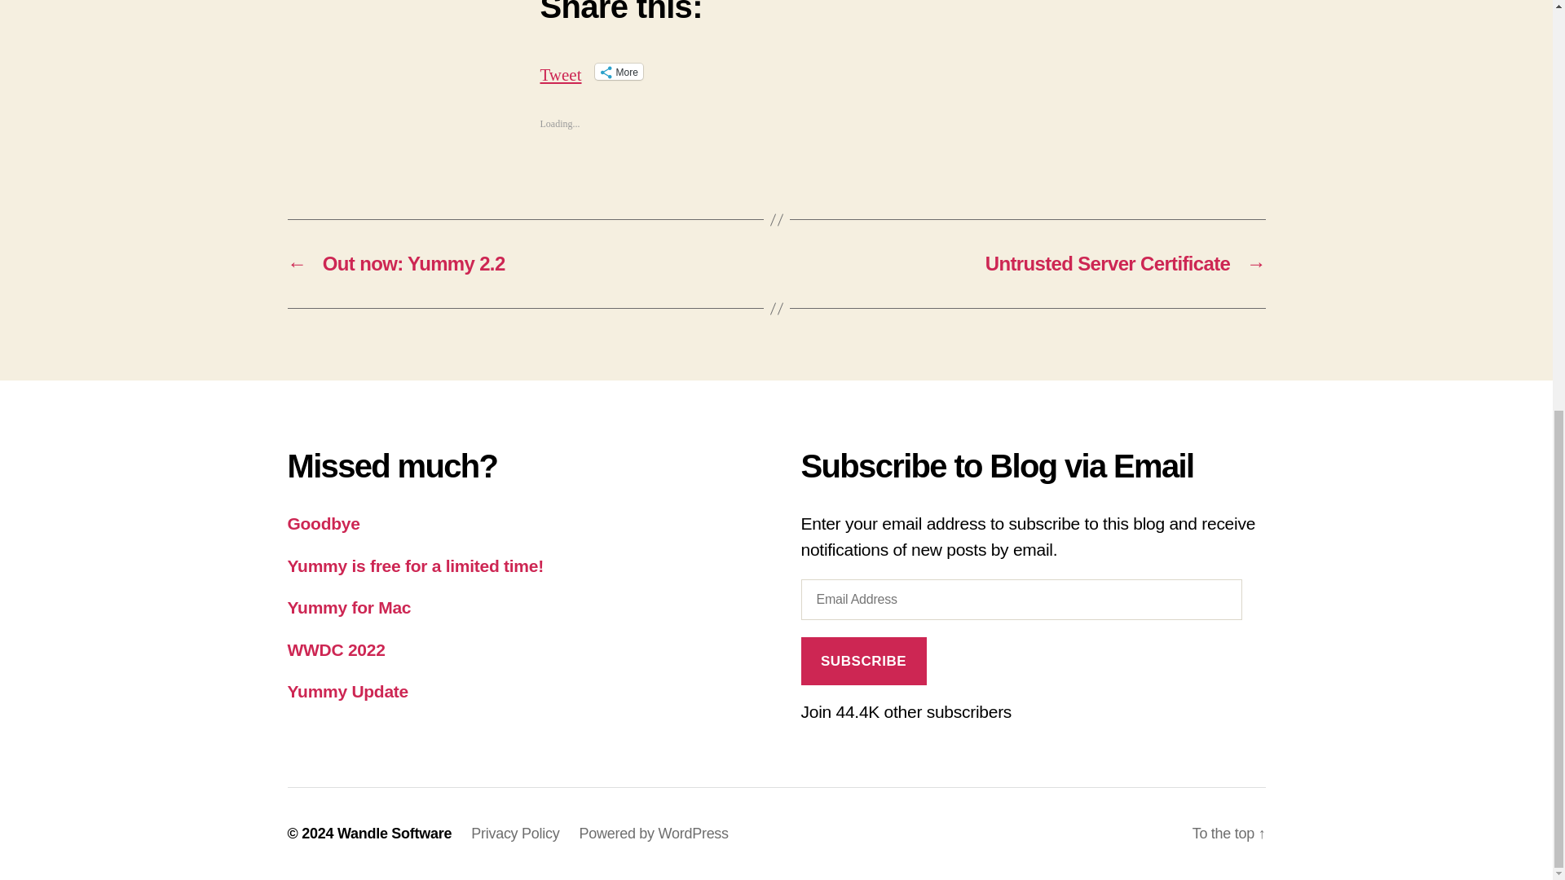 The image size is (1565, 880). Describe the element at coordinates (560, 70) in the screenshot. I see `Tweet` at that location.